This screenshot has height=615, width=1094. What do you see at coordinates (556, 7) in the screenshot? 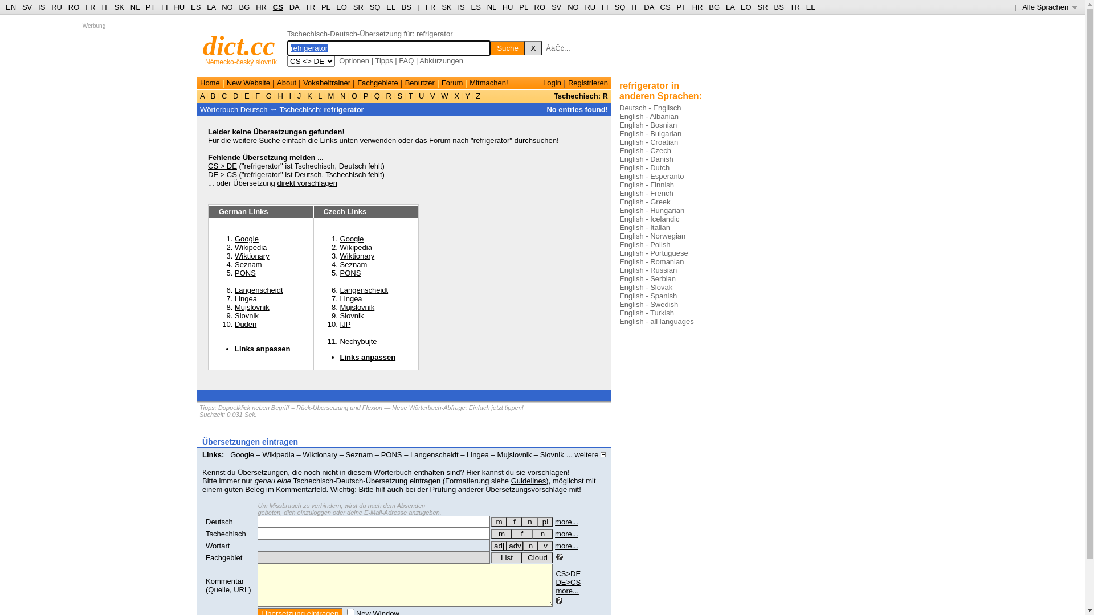
I see `SV` at bounding box center [556, 7].